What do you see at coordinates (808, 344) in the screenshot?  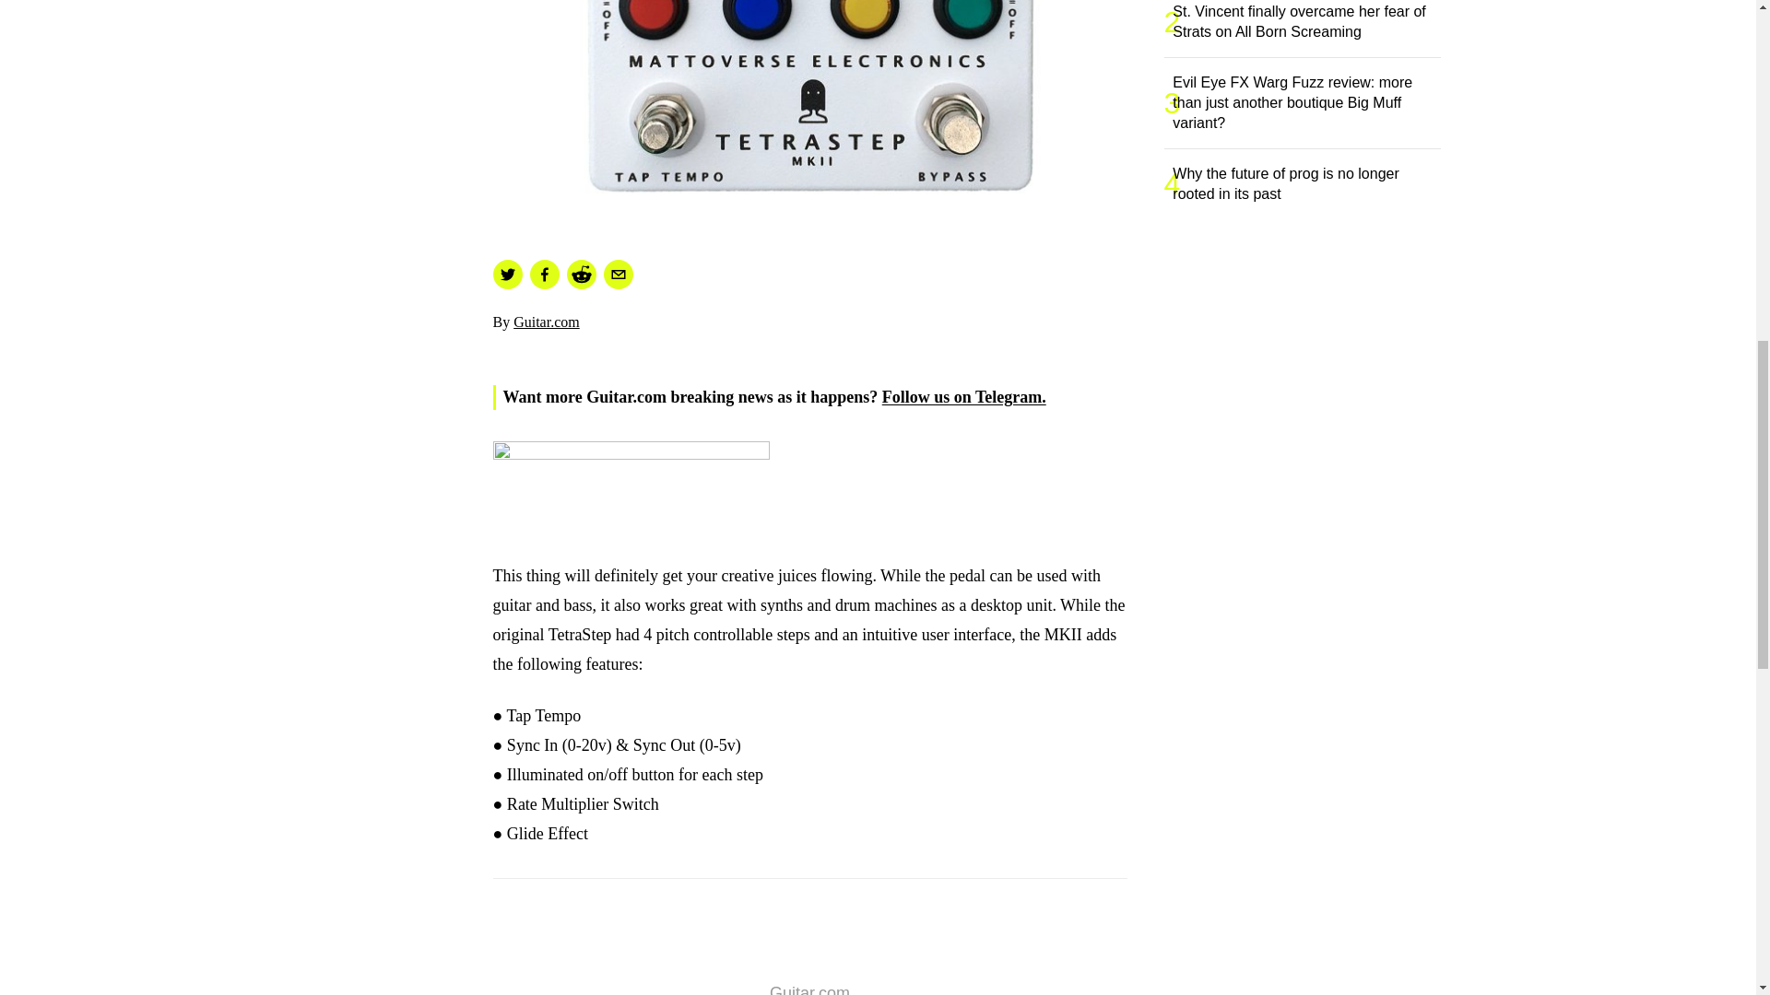 I see `Published January 9, 2018 1:05PM` at bounding box center [808, 344].